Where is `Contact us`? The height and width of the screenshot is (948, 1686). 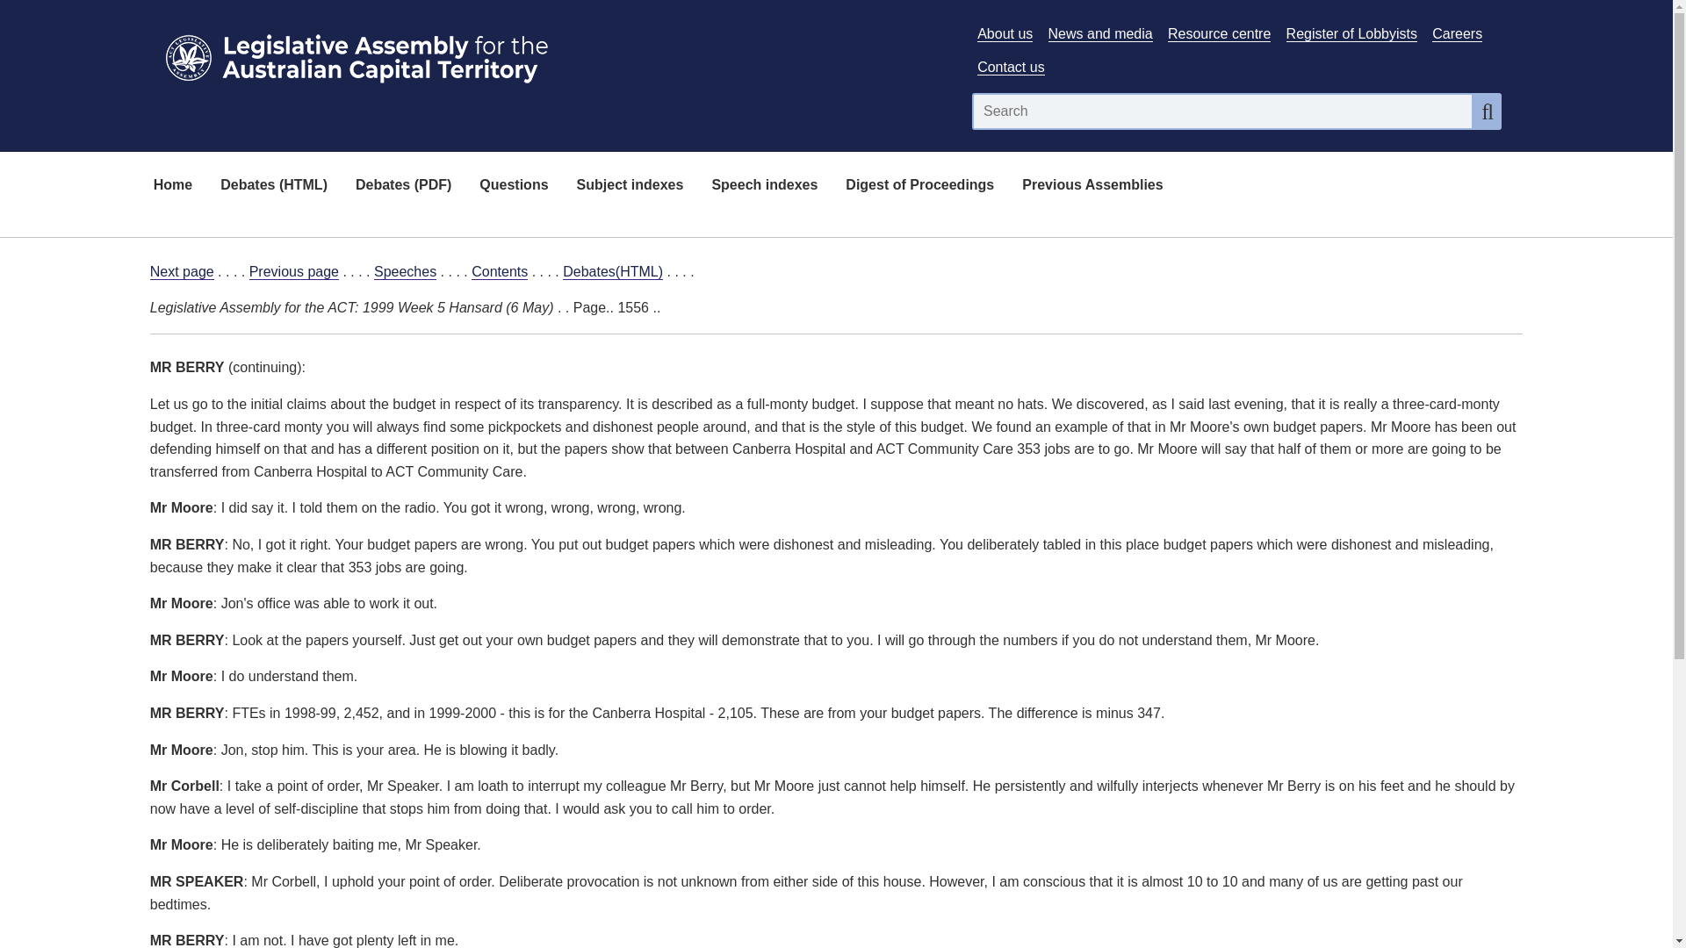 Contact us is located at coordinates (1010, 68).